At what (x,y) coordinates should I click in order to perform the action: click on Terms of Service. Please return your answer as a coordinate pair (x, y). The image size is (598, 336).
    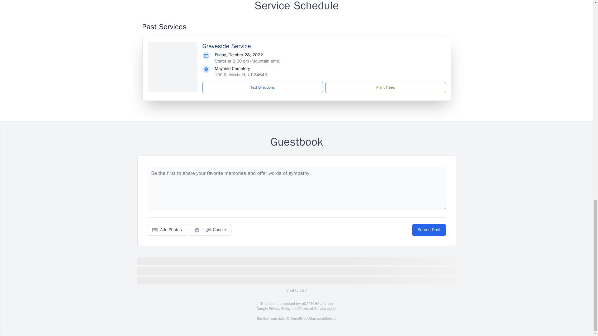
    Looking at the image, I should click on (312, 309).